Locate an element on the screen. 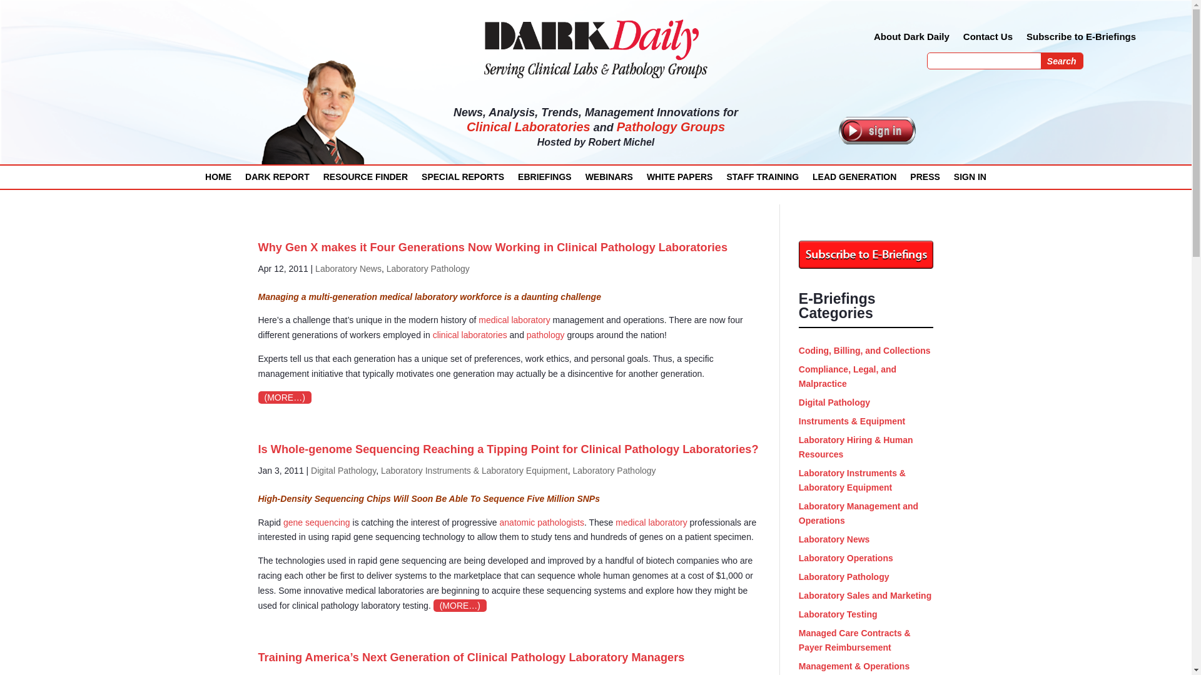 Image resolution: width=1201 pixels, height=675 pixels. Search is located at coordinates (1062, 61).